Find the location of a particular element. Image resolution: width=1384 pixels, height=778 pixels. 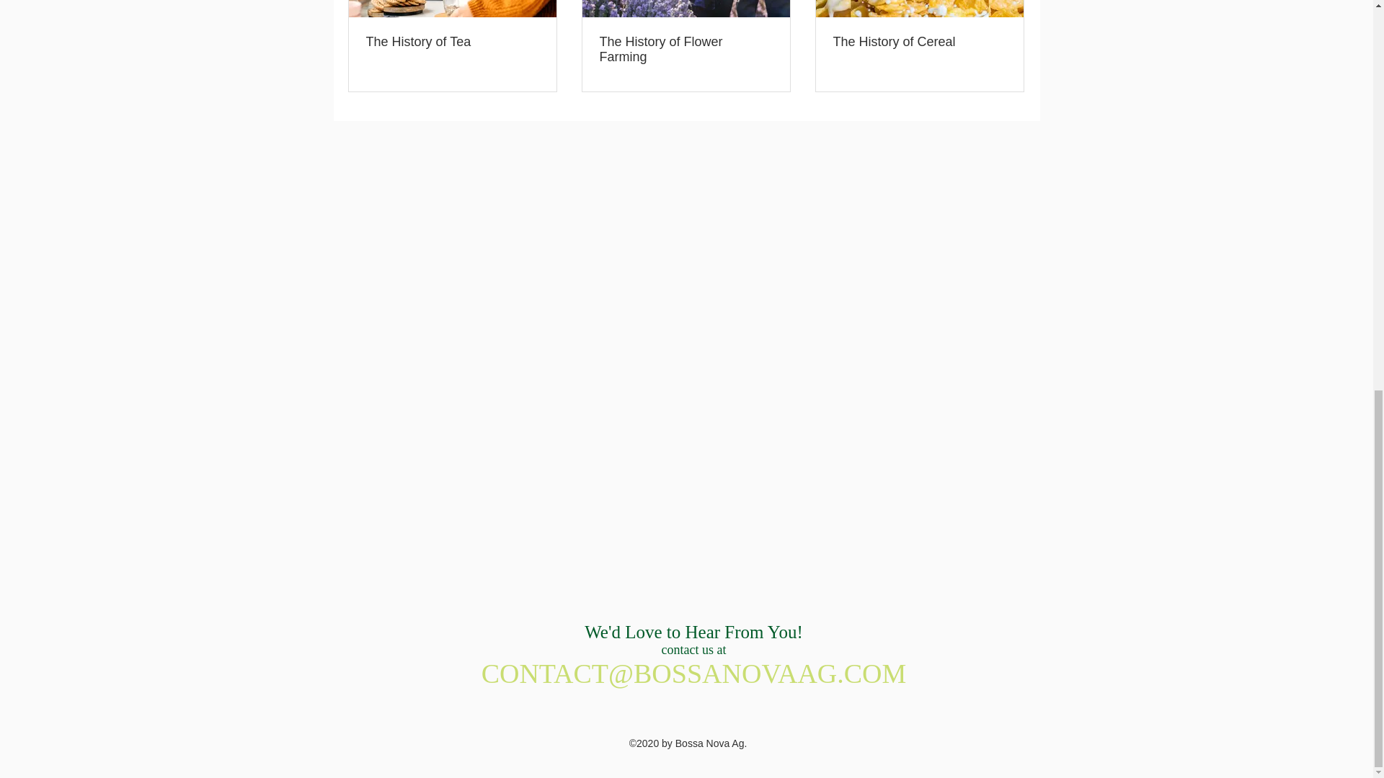

The History of Cereal is located at coordinates (919, 42).